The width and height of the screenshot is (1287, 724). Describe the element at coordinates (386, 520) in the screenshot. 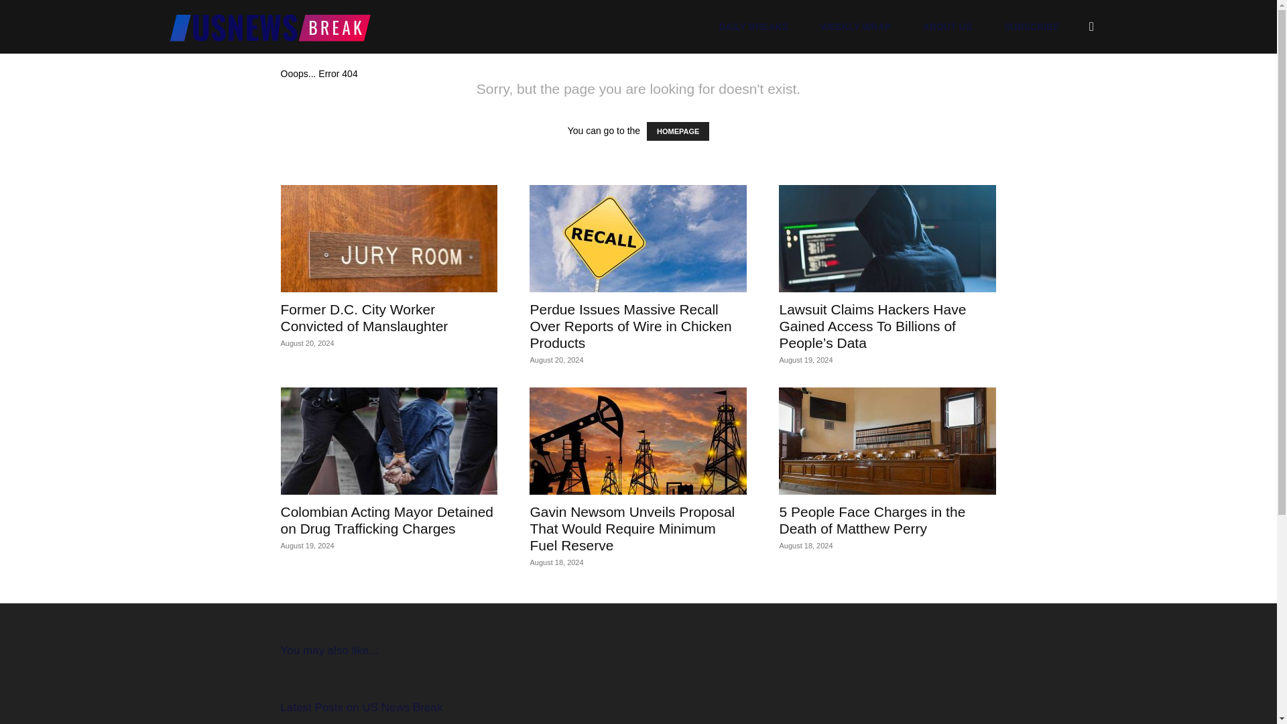

I see `Colombian Acting Mayor Detained on Drug Trafficking Charges` at that location.